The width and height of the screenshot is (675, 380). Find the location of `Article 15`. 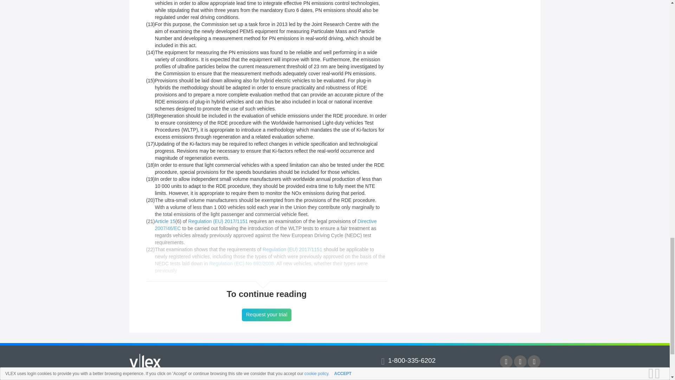

Article 15 is located at coordinates (165, 221).